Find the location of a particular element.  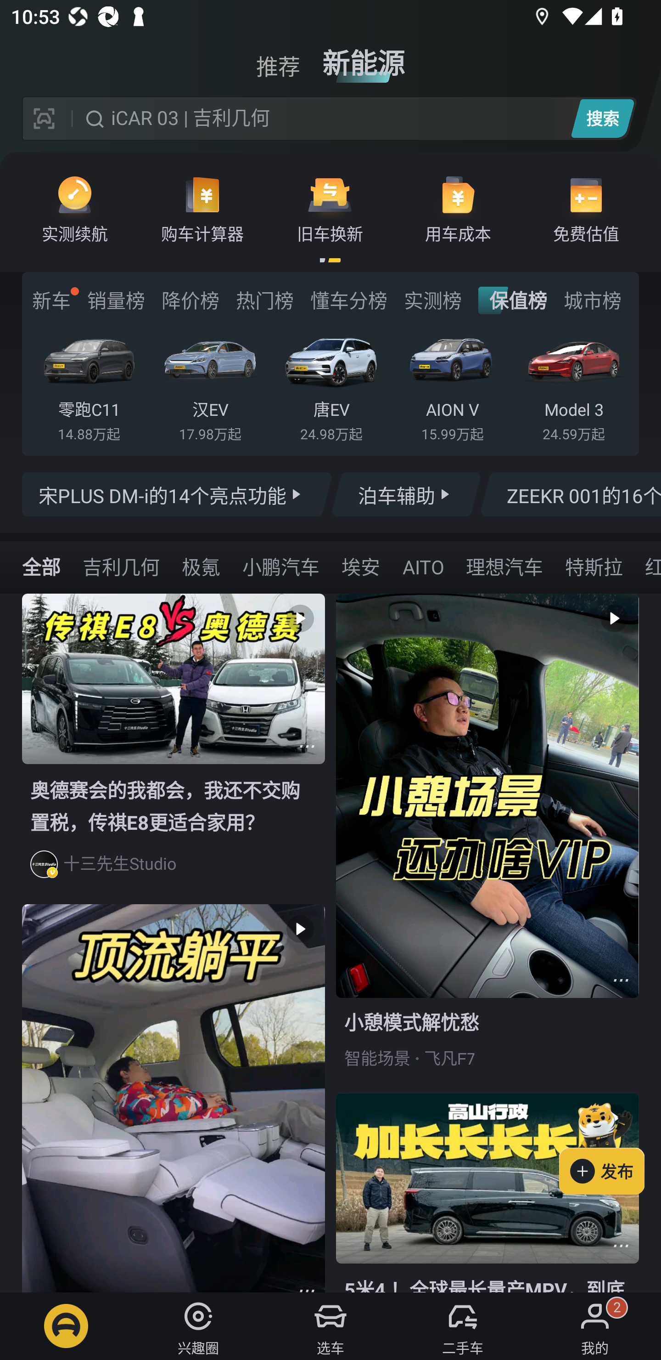

  小憩模式解忧愁 智能场景 飞凡F7 is located at coordinates (487, 843).